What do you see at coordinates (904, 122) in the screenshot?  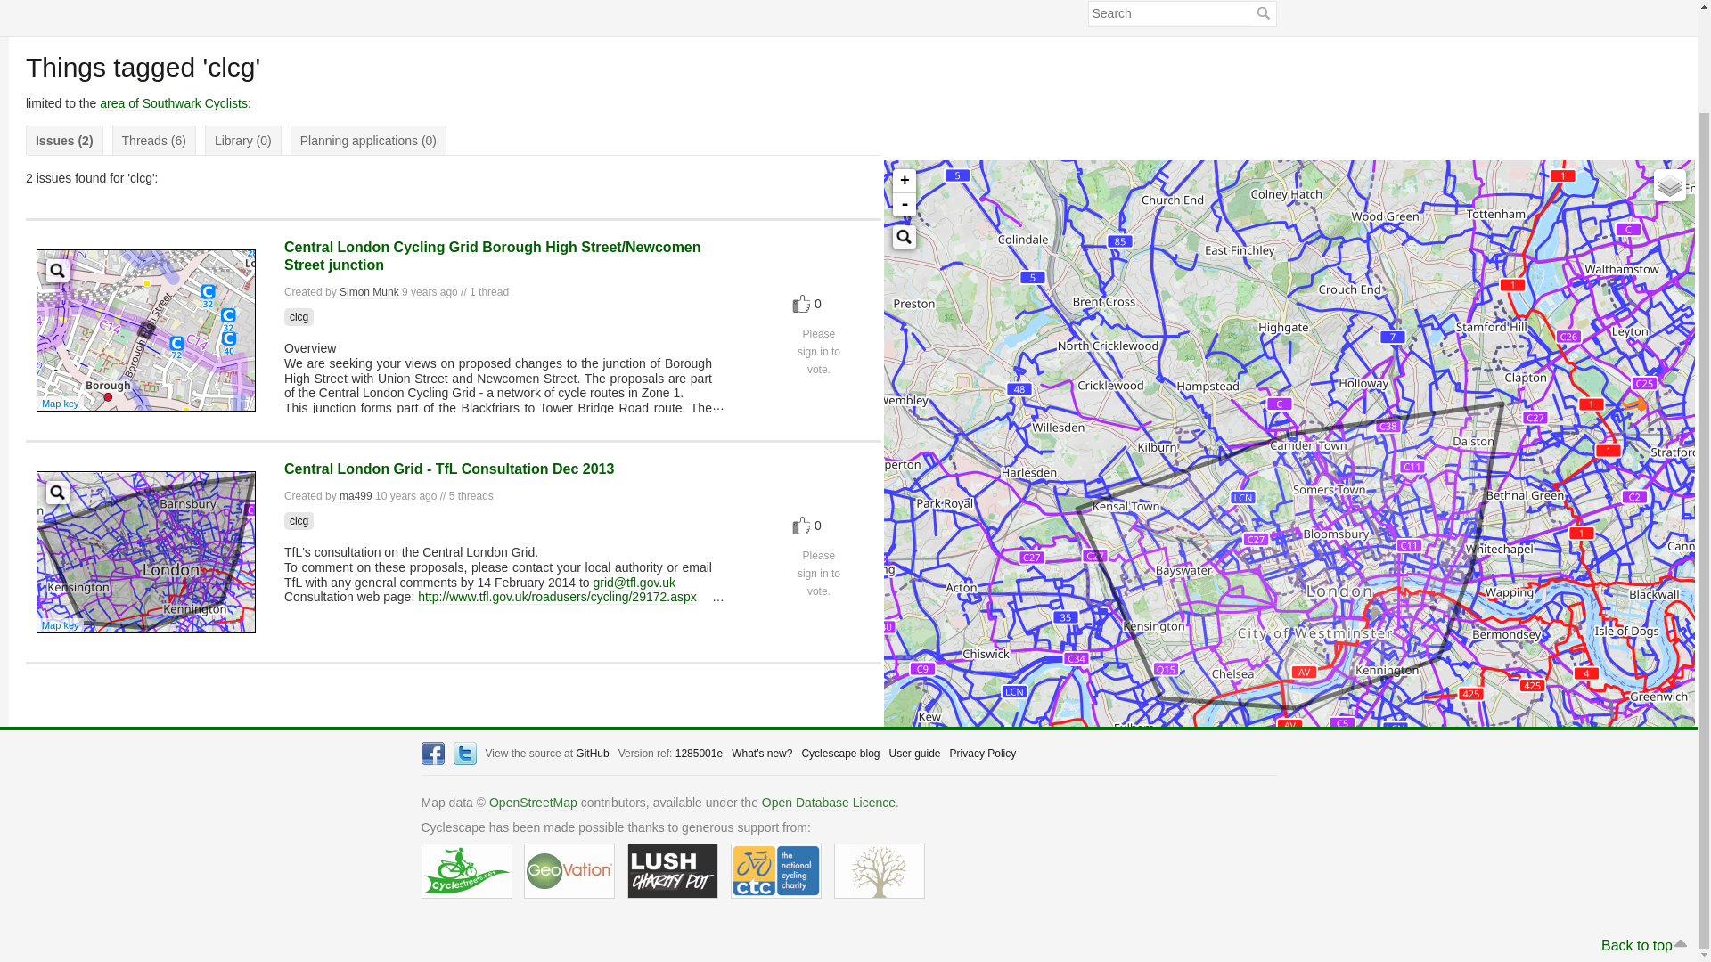 I see `Search...` at bounding box center [904, 122].